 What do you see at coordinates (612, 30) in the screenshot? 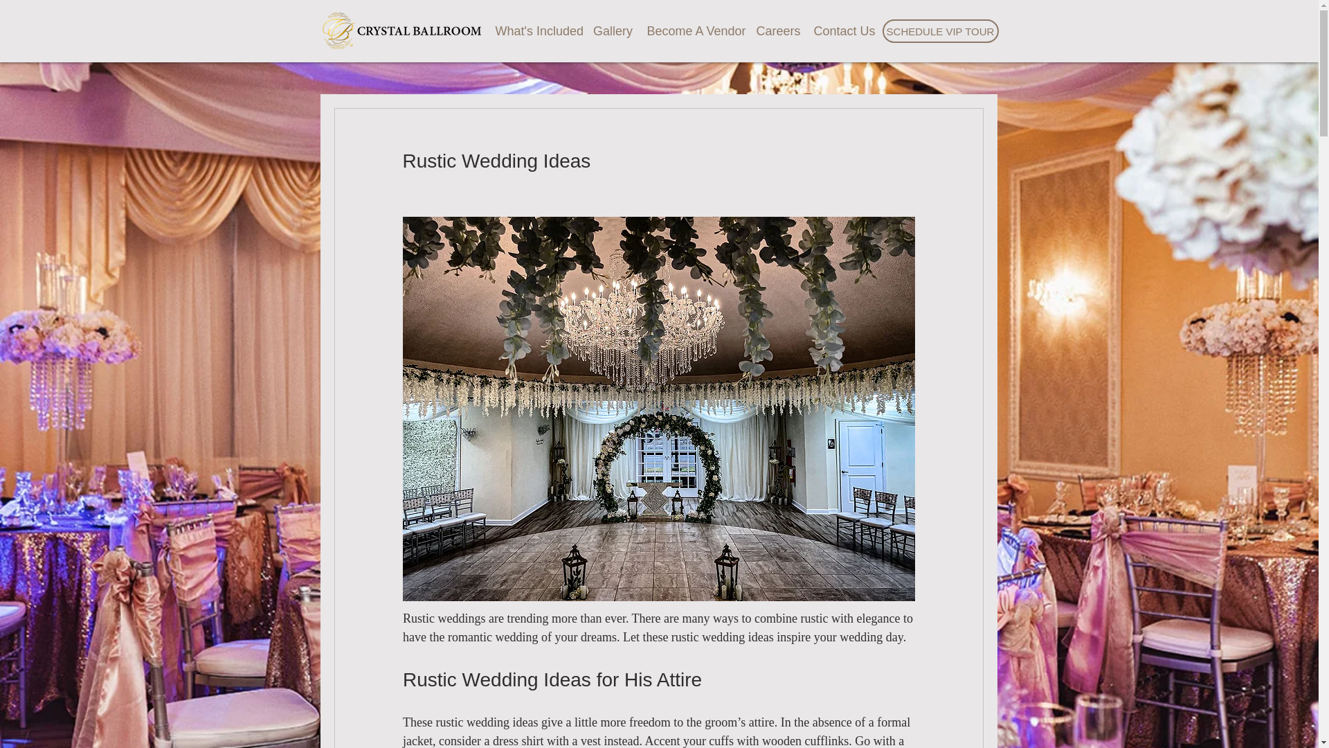
I see `Gallery` at bounding box center [612, 30].